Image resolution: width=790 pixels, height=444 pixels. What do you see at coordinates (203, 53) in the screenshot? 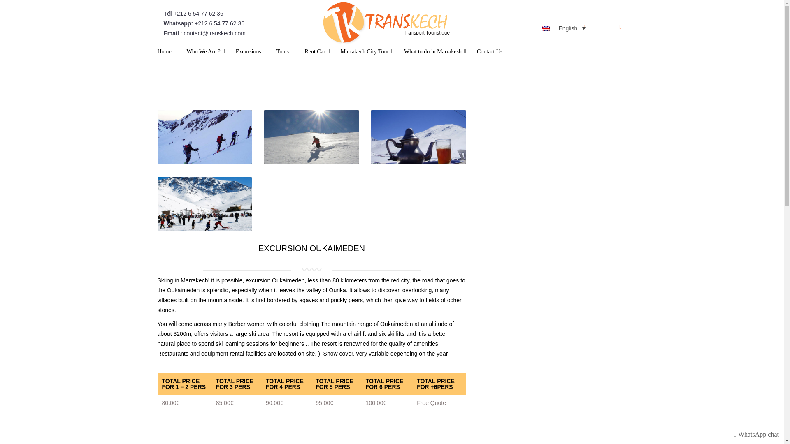
I see `Who We Are ?` at bounding box center [203, 53].